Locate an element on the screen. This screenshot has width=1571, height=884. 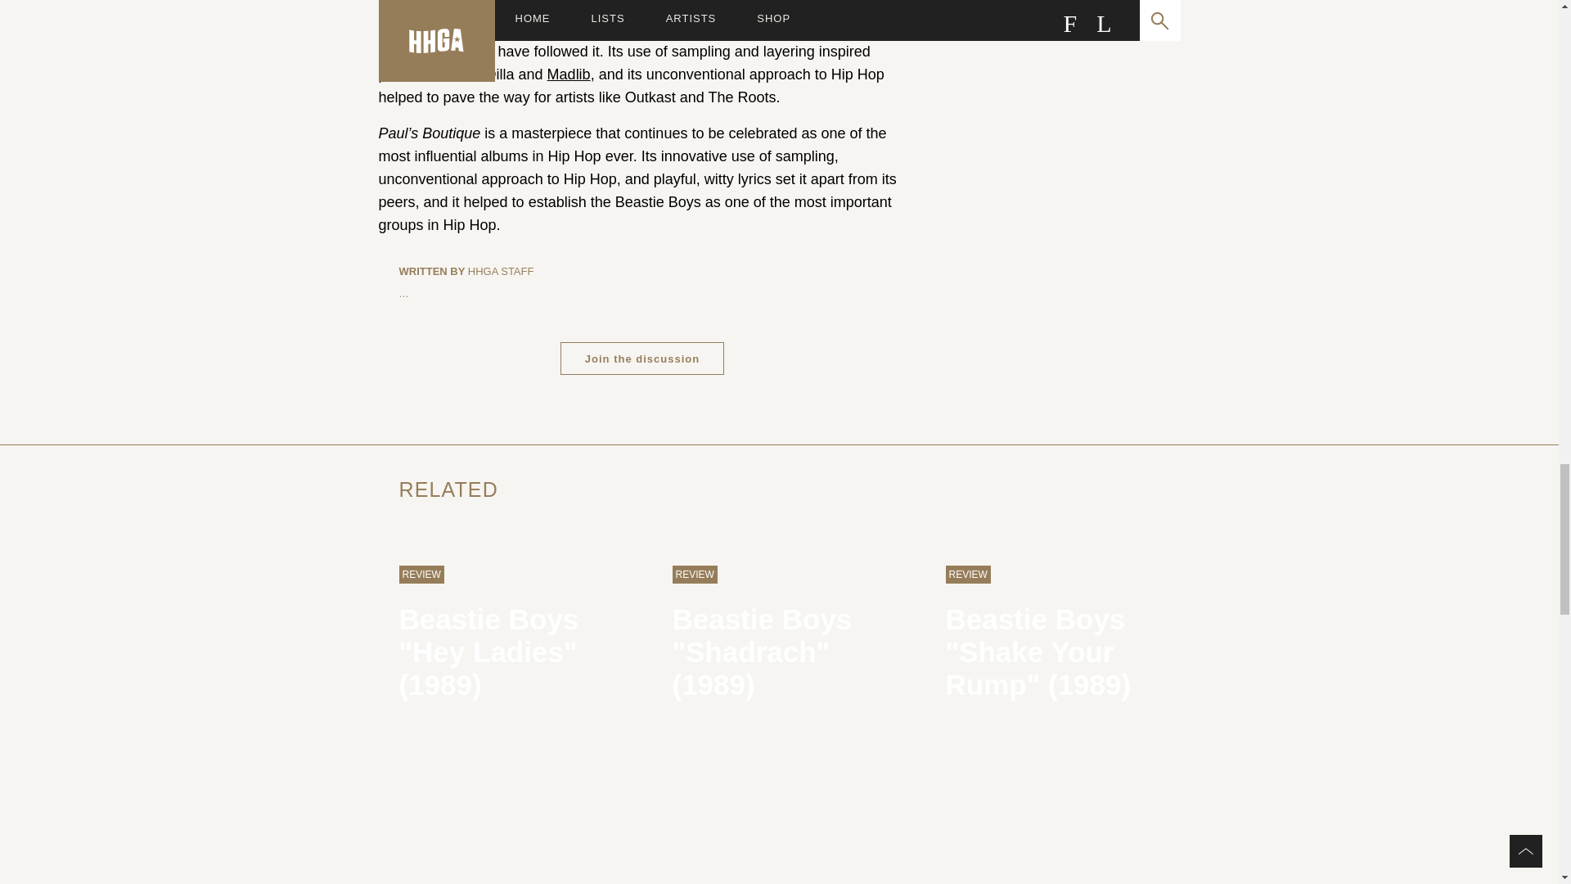
Join the discussion is located at coordinates (642, 358).